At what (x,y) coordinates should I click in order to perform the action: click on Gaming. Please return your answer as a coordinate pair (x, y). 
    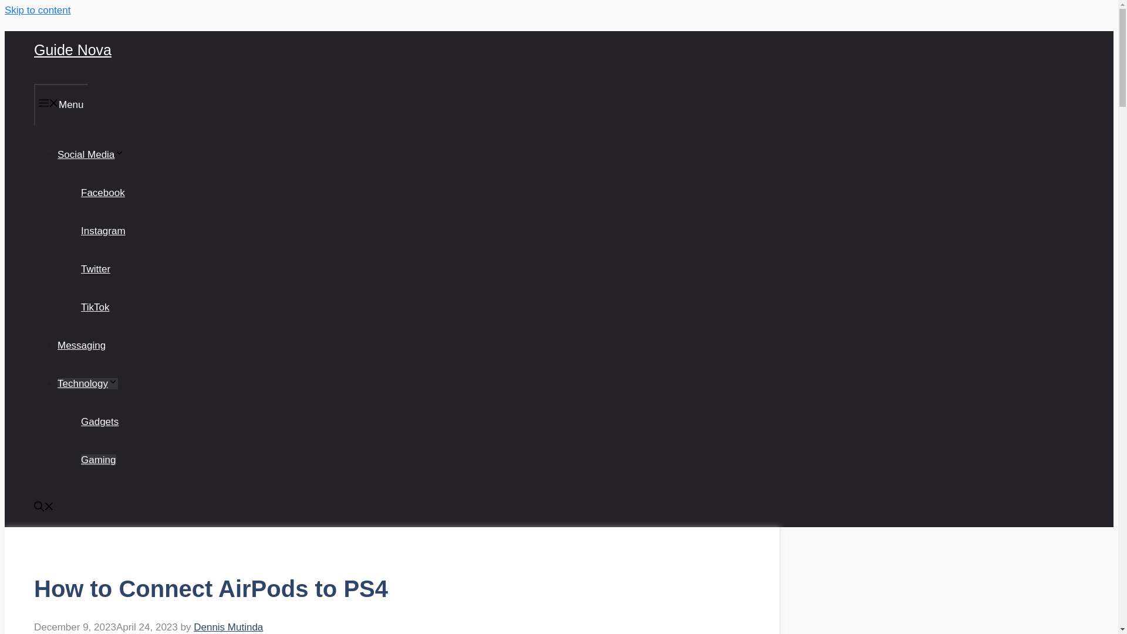
    Looking at the image, I should click on (99, 460).